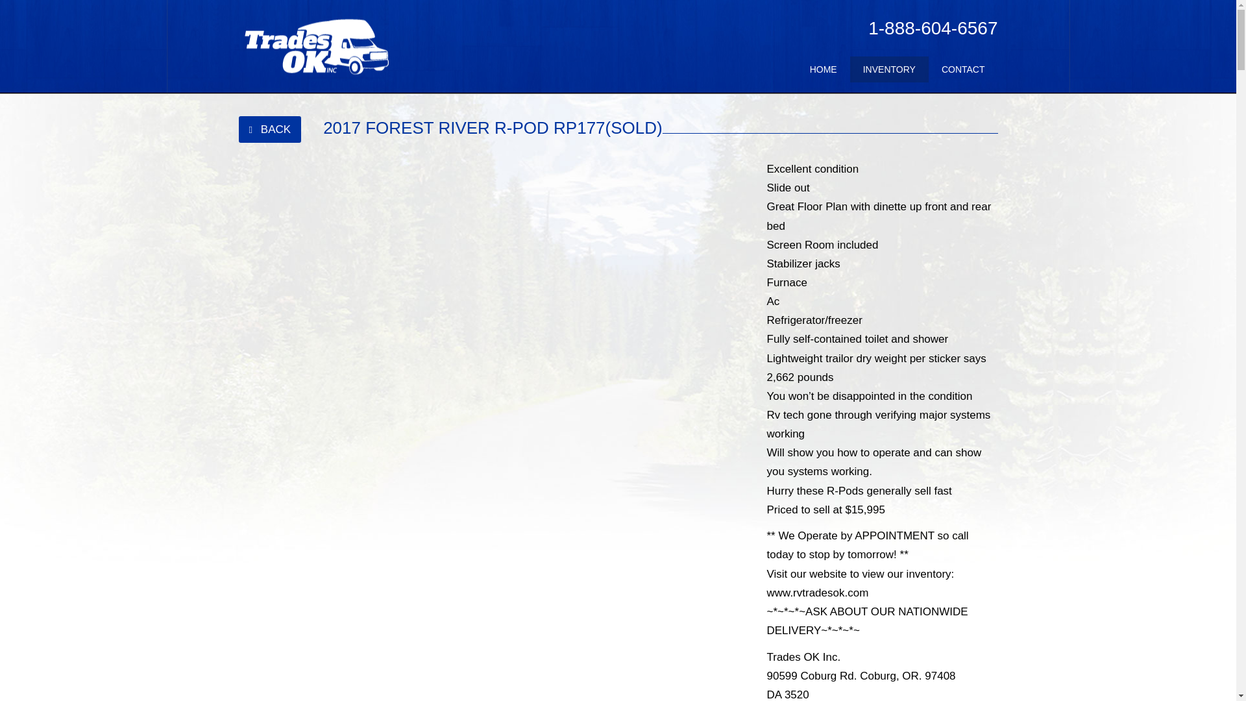  Describe the element at coordinates (889, 69) in the screenshot. I see `INVENTORY` at that location.